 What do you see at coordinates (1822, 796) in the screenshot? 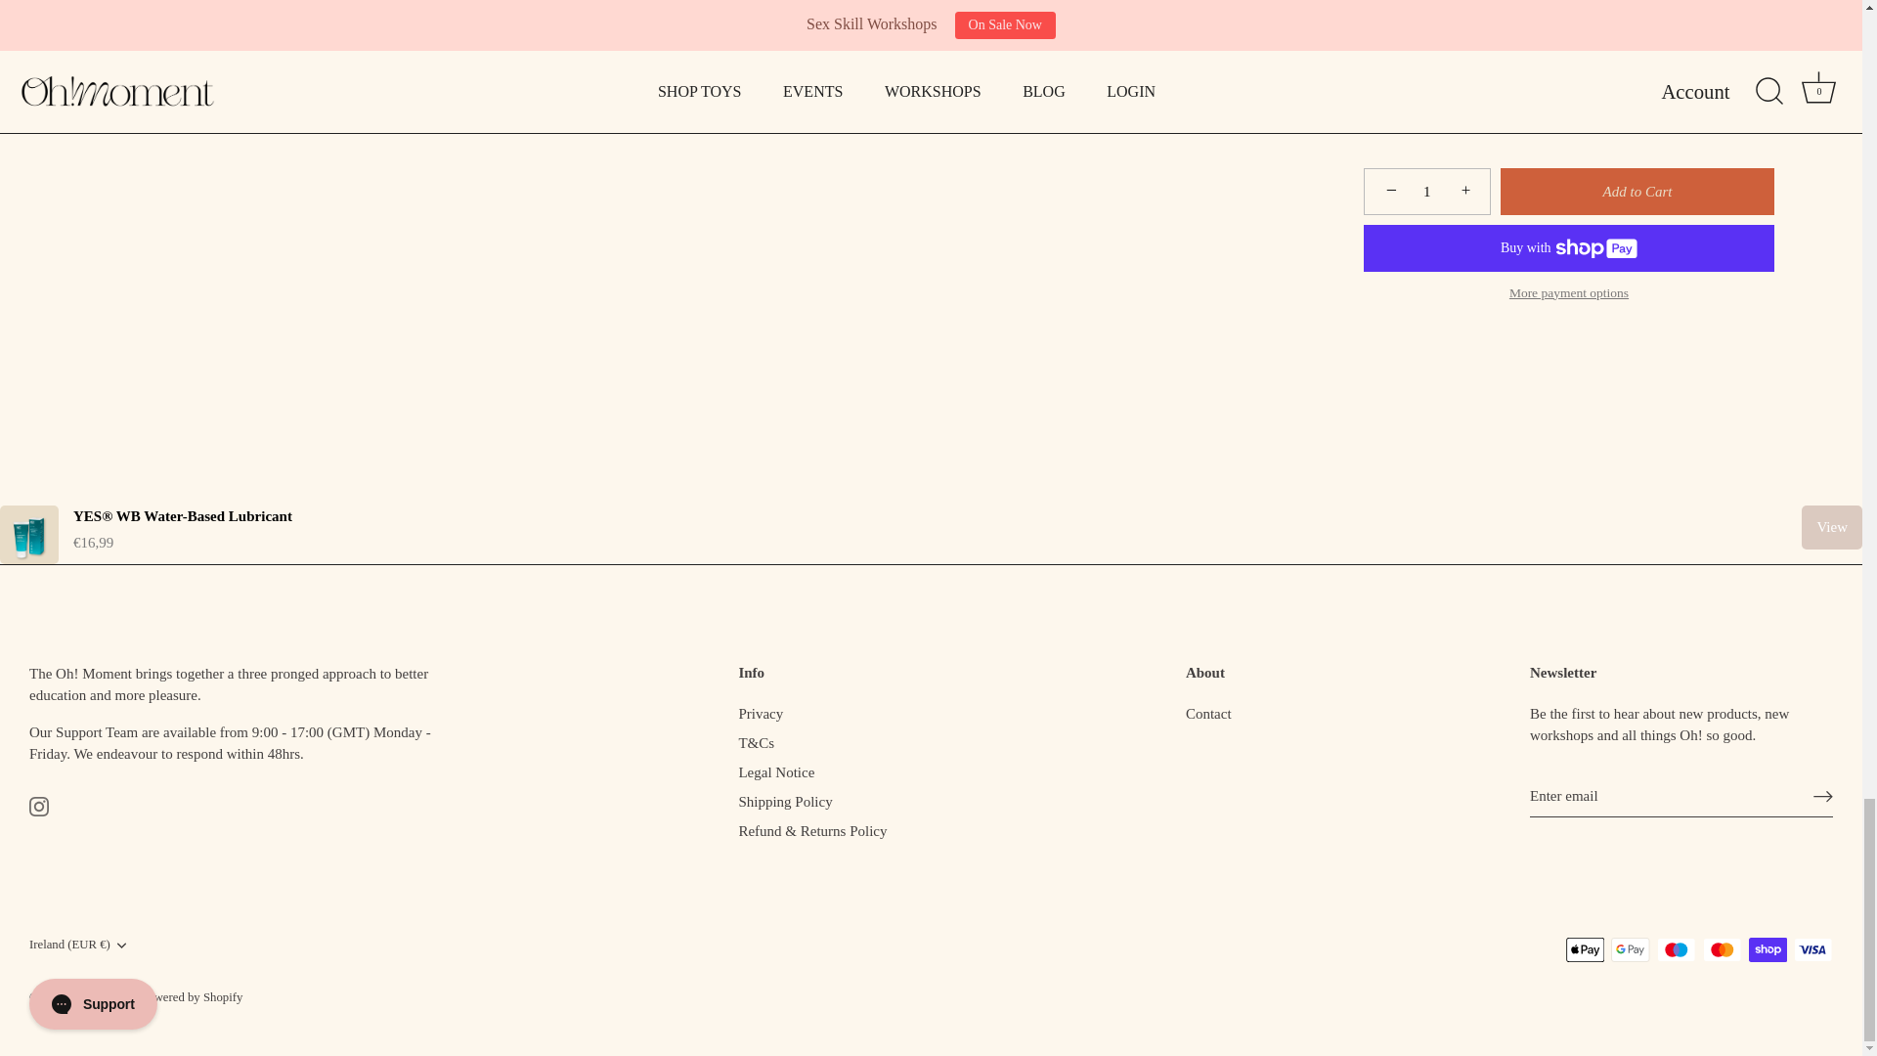
I see `Right arrow long` at bounding box center [1822, 796].